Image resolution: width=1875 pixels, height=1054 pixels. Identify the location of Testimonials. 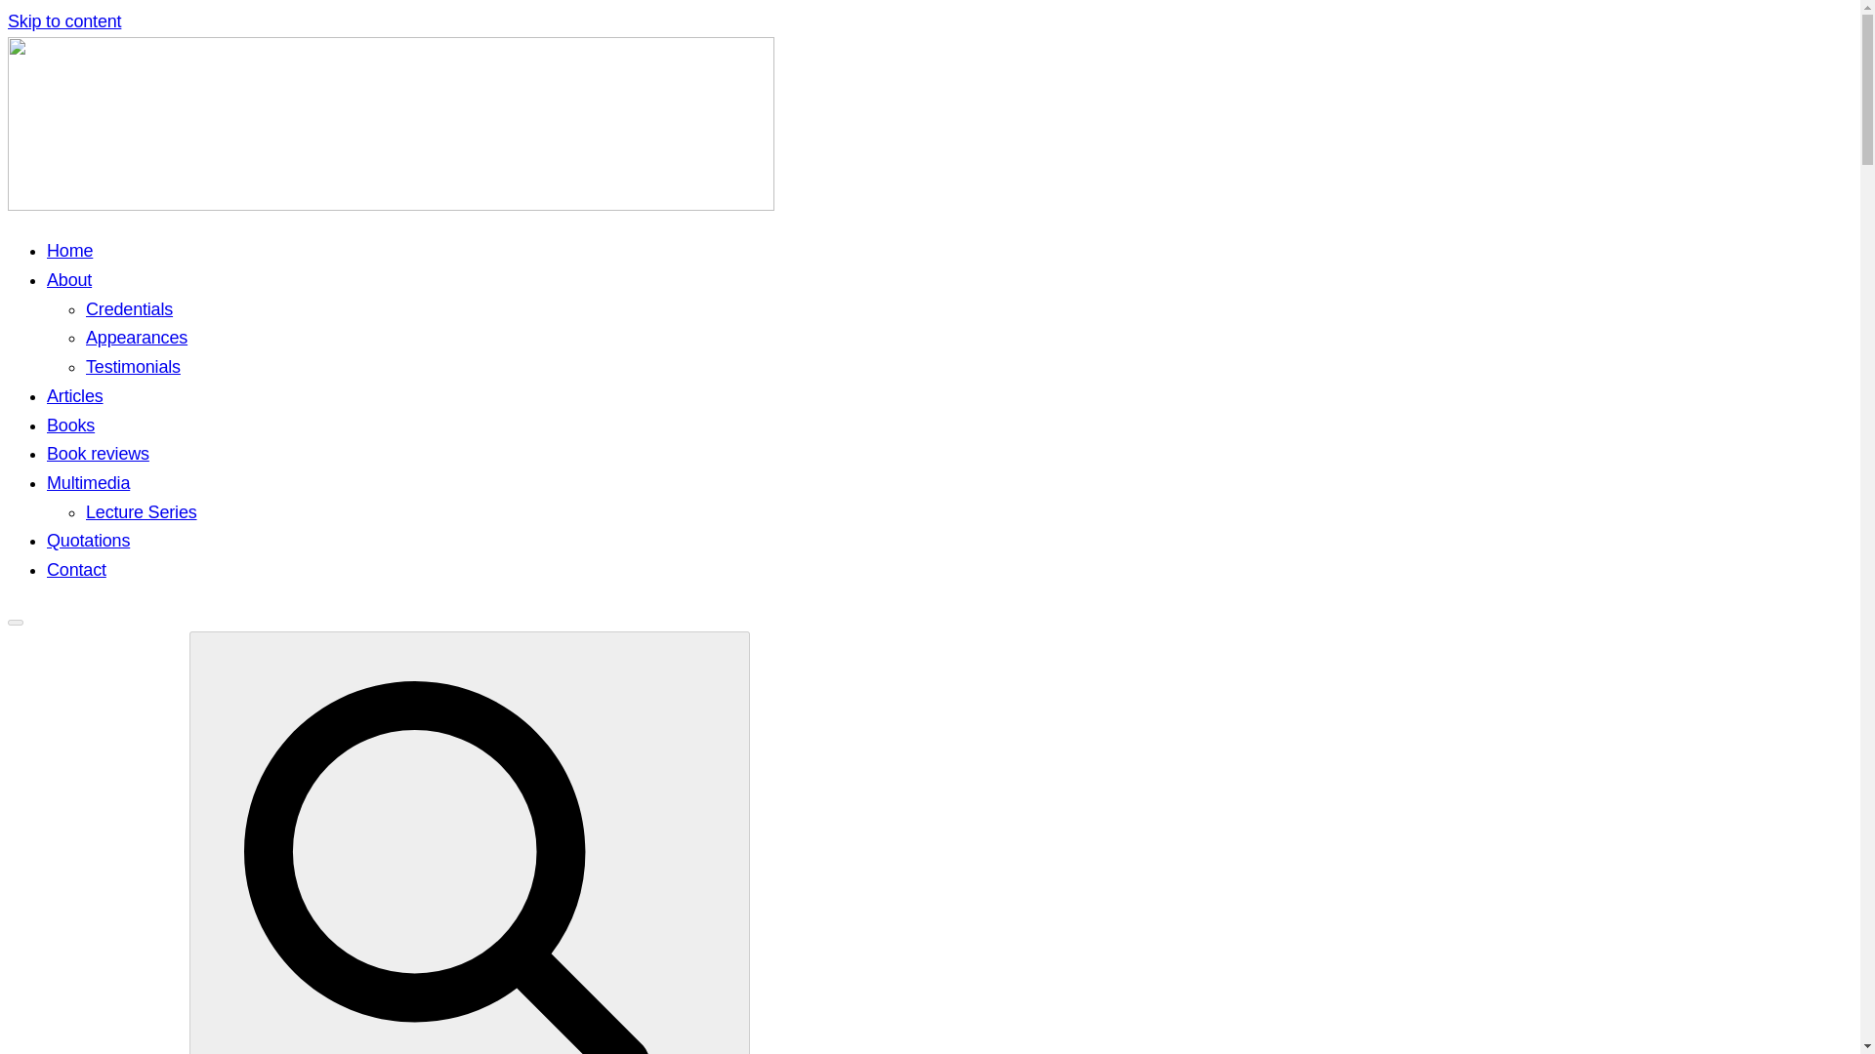
(133, 367).